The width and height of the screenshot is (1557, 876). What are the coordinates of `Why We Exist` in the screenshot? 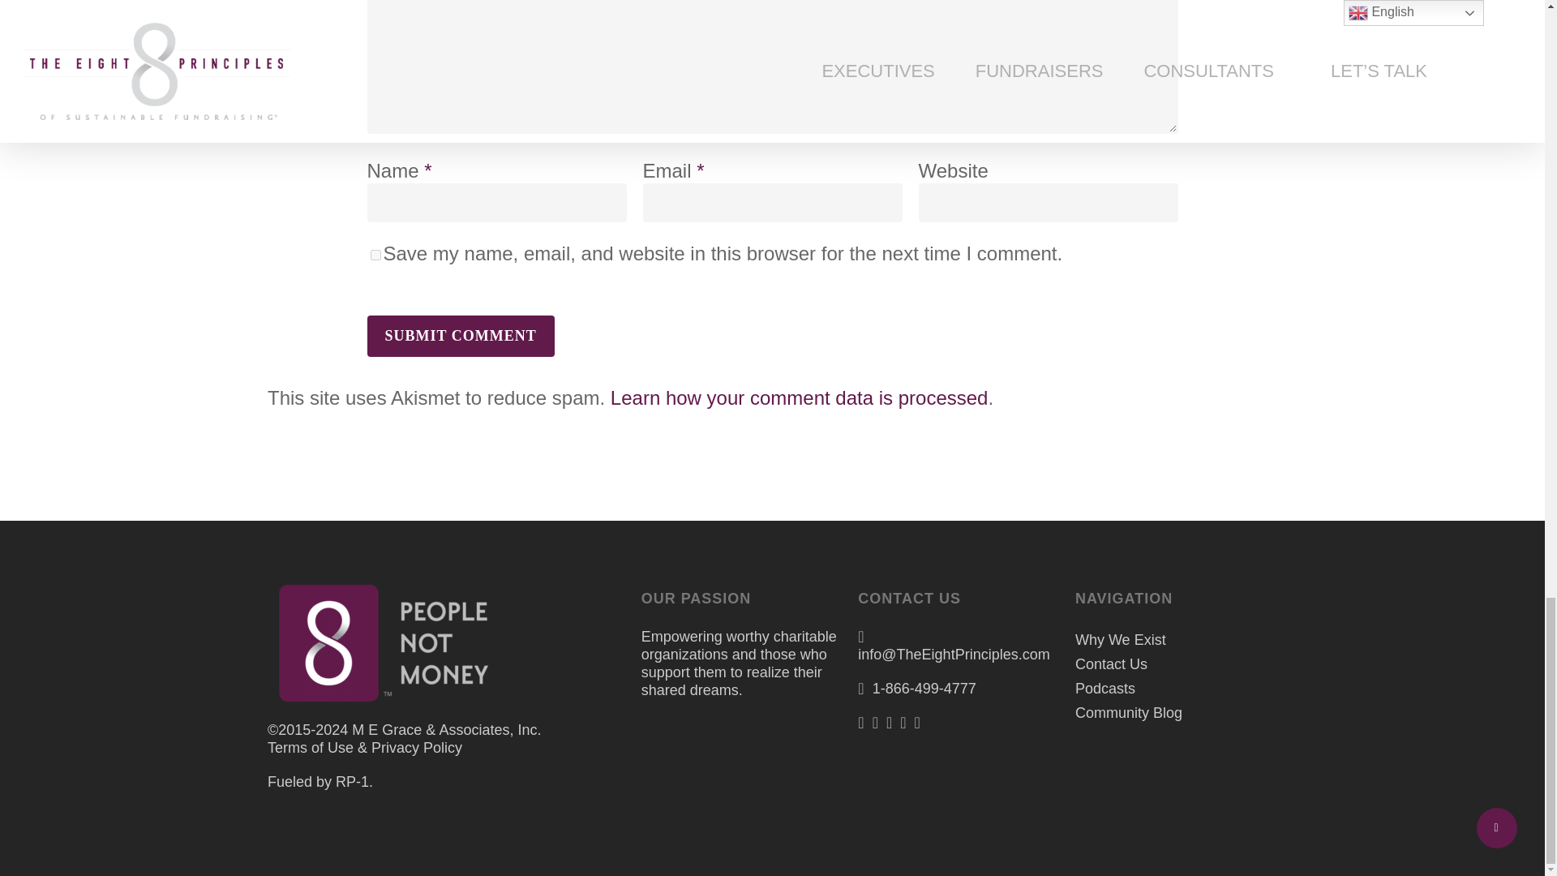 It's located at (1173, 639).